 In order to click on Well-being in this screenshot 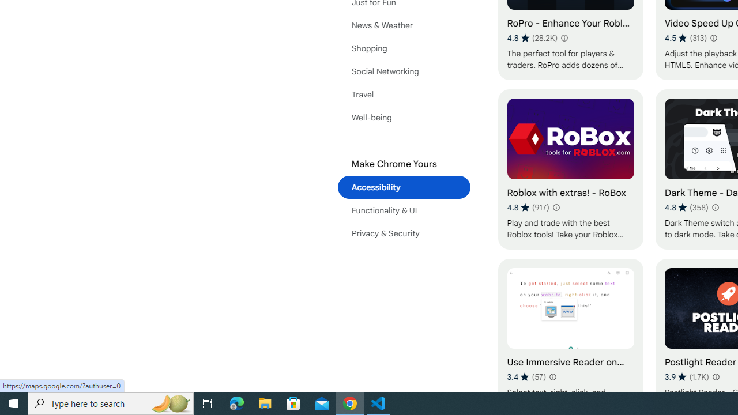, I will do `click(404, 118)`.